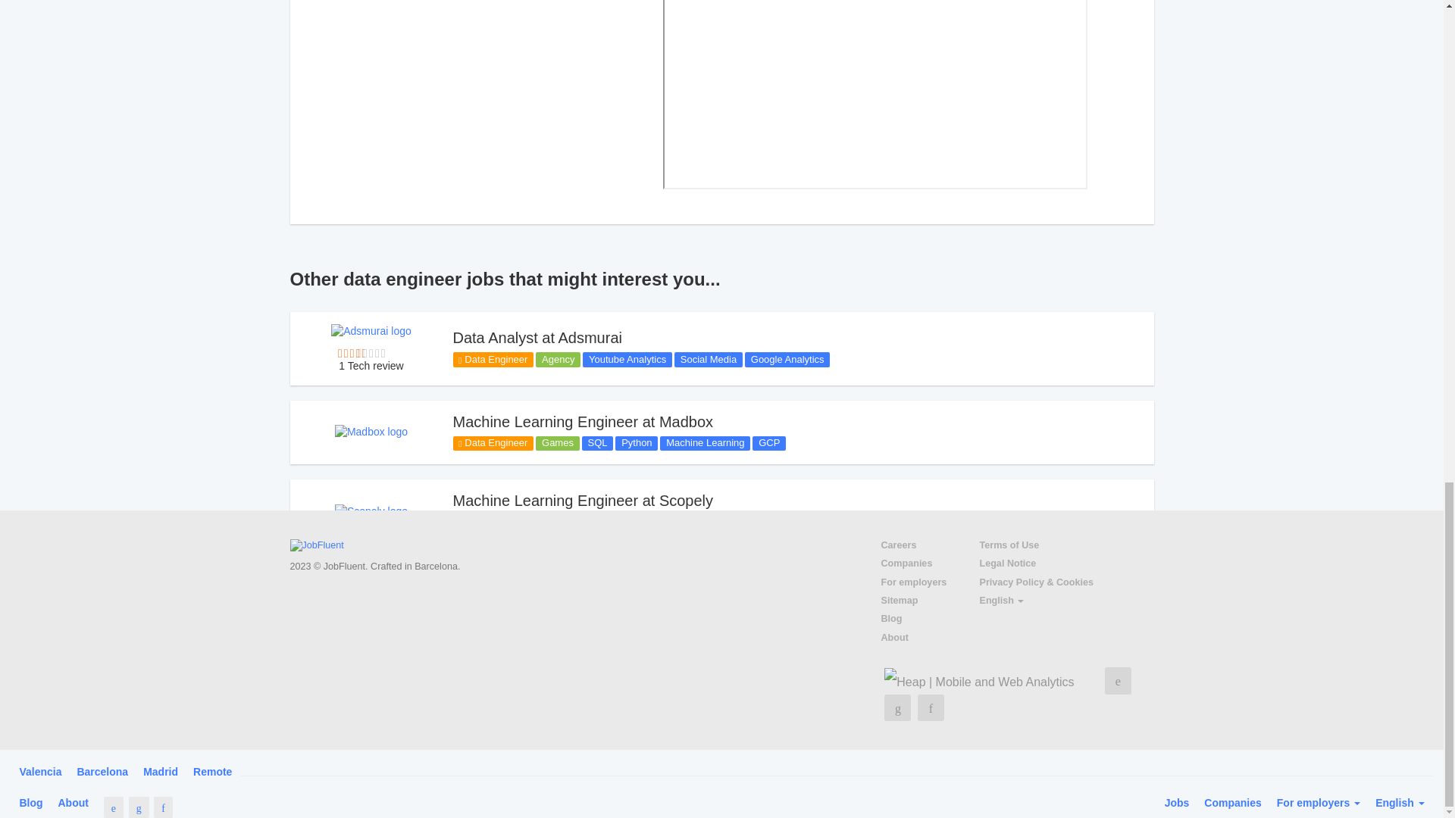 This screenshot has width=1455, height=818. Describe the element at coordinates (627, 359) in the screenshot. I see `Browse Youtube Analytics` at that location.